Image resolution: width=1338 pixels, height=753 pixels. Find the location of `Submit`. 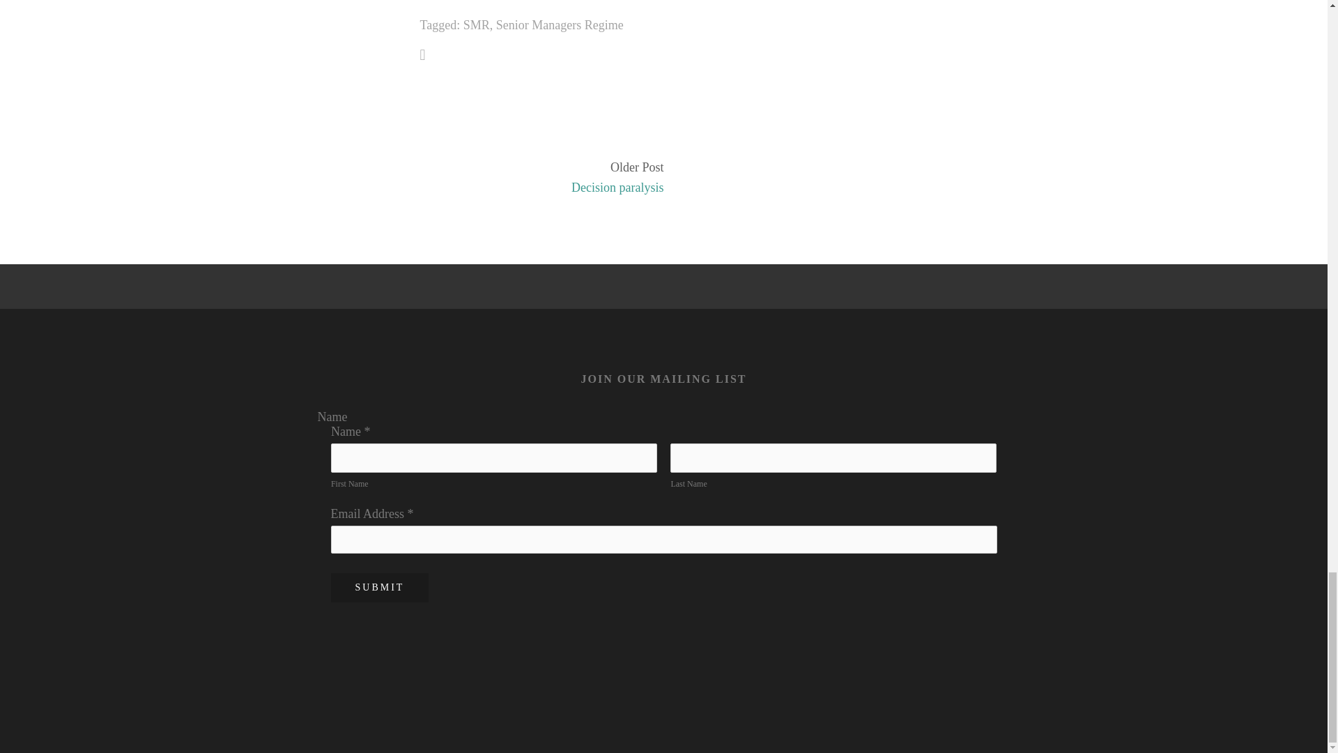

Submit is located at coordinates (379, 587).